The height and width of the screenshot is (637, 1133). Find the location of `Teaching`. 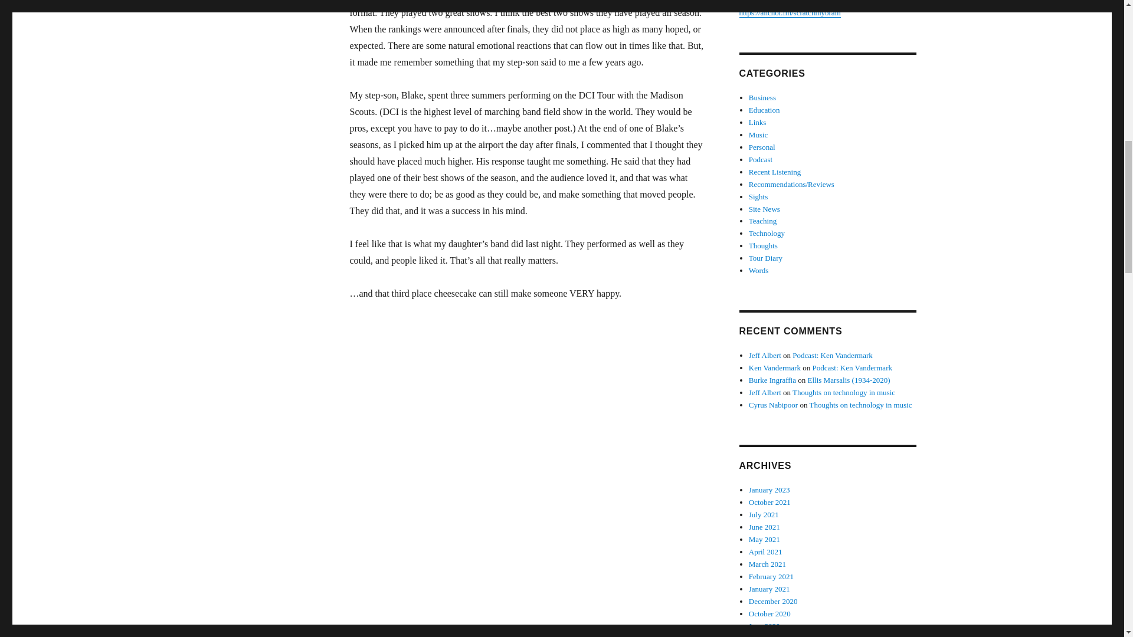

Teaching is located at coordinates (762, 221).